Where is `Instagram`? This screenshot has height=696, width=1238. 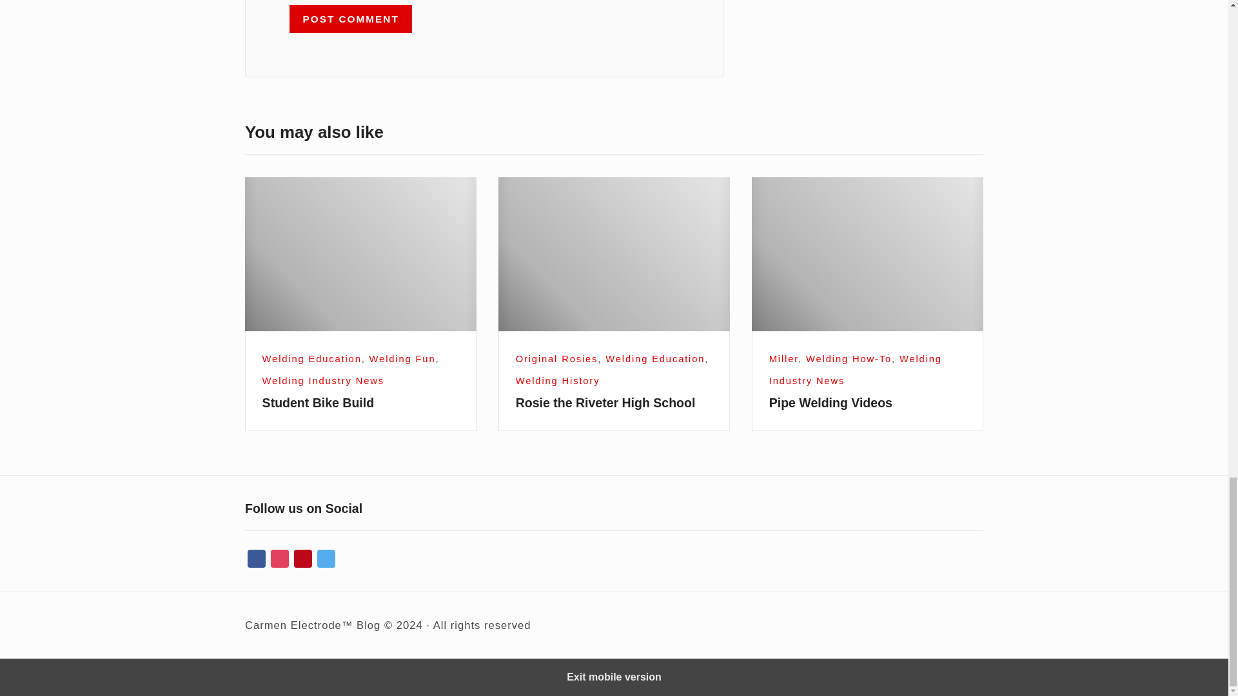
Instagram is located at coordinates (280, 559).